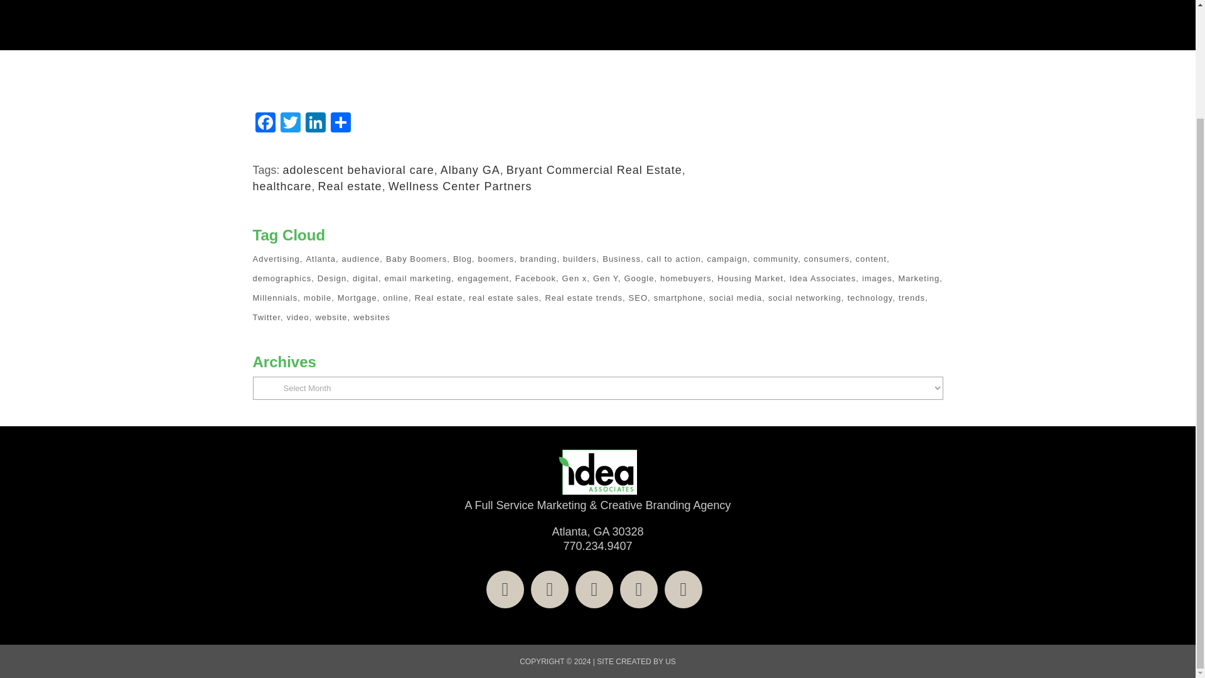 The image size is (1205, 678). Describe the element at coordinates (460, 186) in the screenshot. I see `Wellness Center Partners` at that location.